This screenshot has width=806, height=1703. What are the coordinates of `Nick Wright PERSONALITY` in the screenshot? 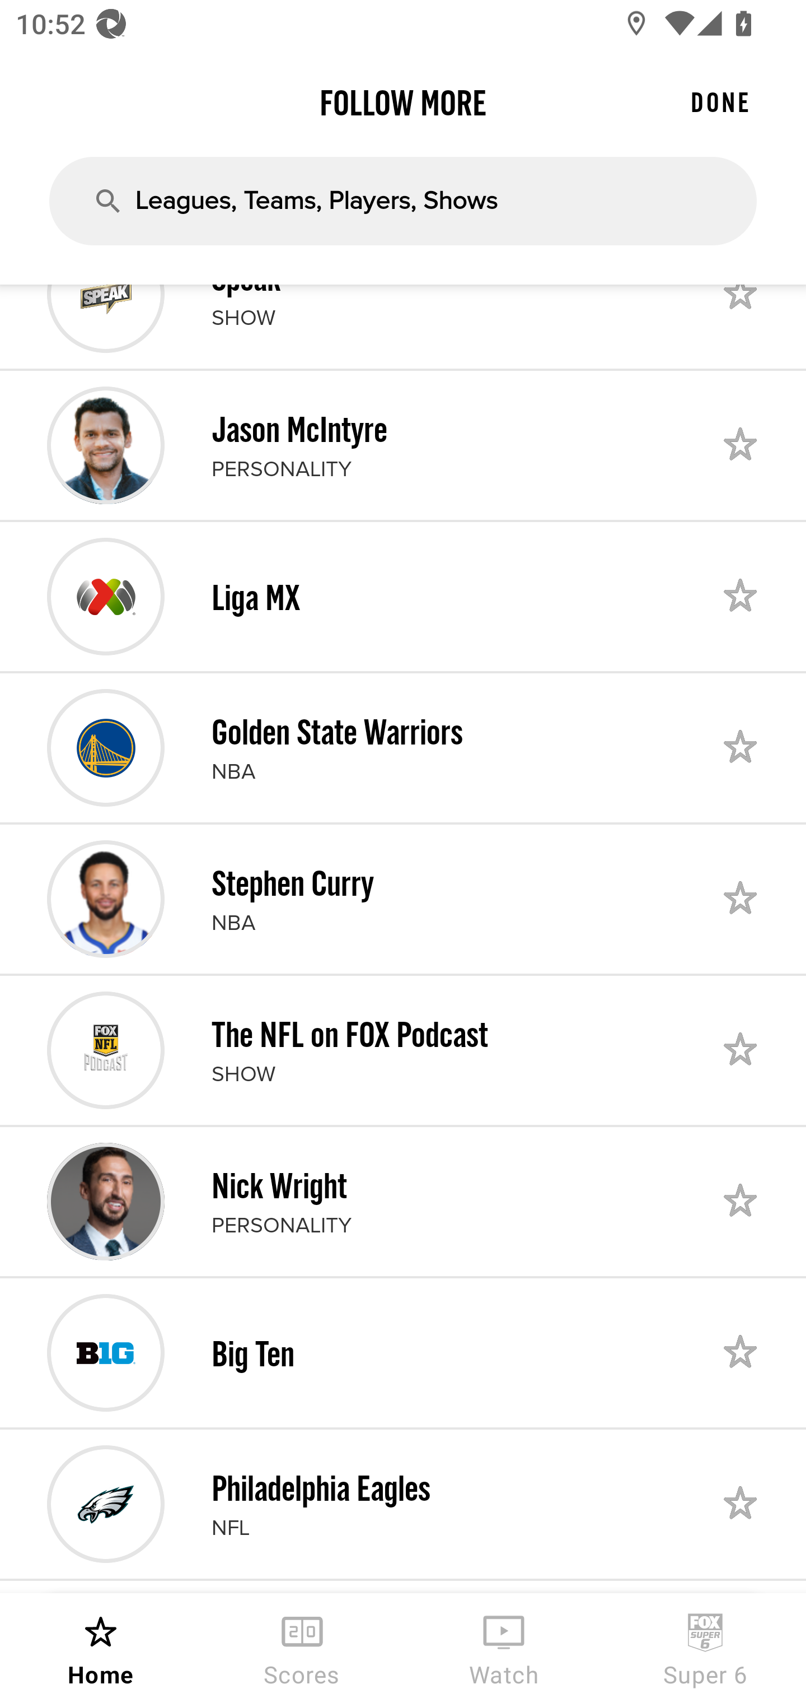 It's located at (403, 1201).